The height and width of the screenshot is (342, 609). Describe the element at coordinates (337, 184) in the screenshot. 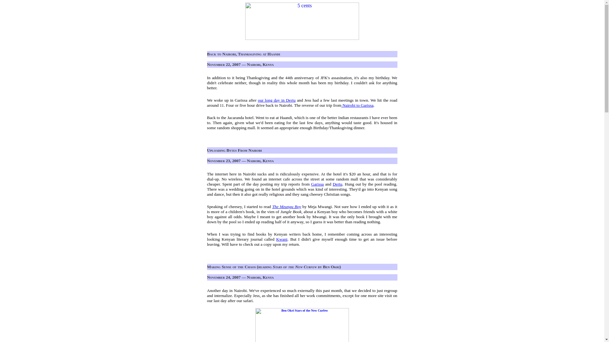

I see `Dertu` at that location.